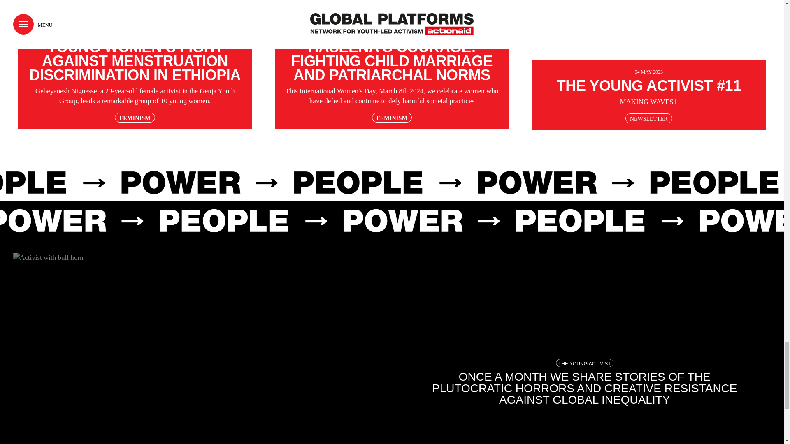 The image size is (790, 444). I want to click on FEMINISM, so click(392, 118).